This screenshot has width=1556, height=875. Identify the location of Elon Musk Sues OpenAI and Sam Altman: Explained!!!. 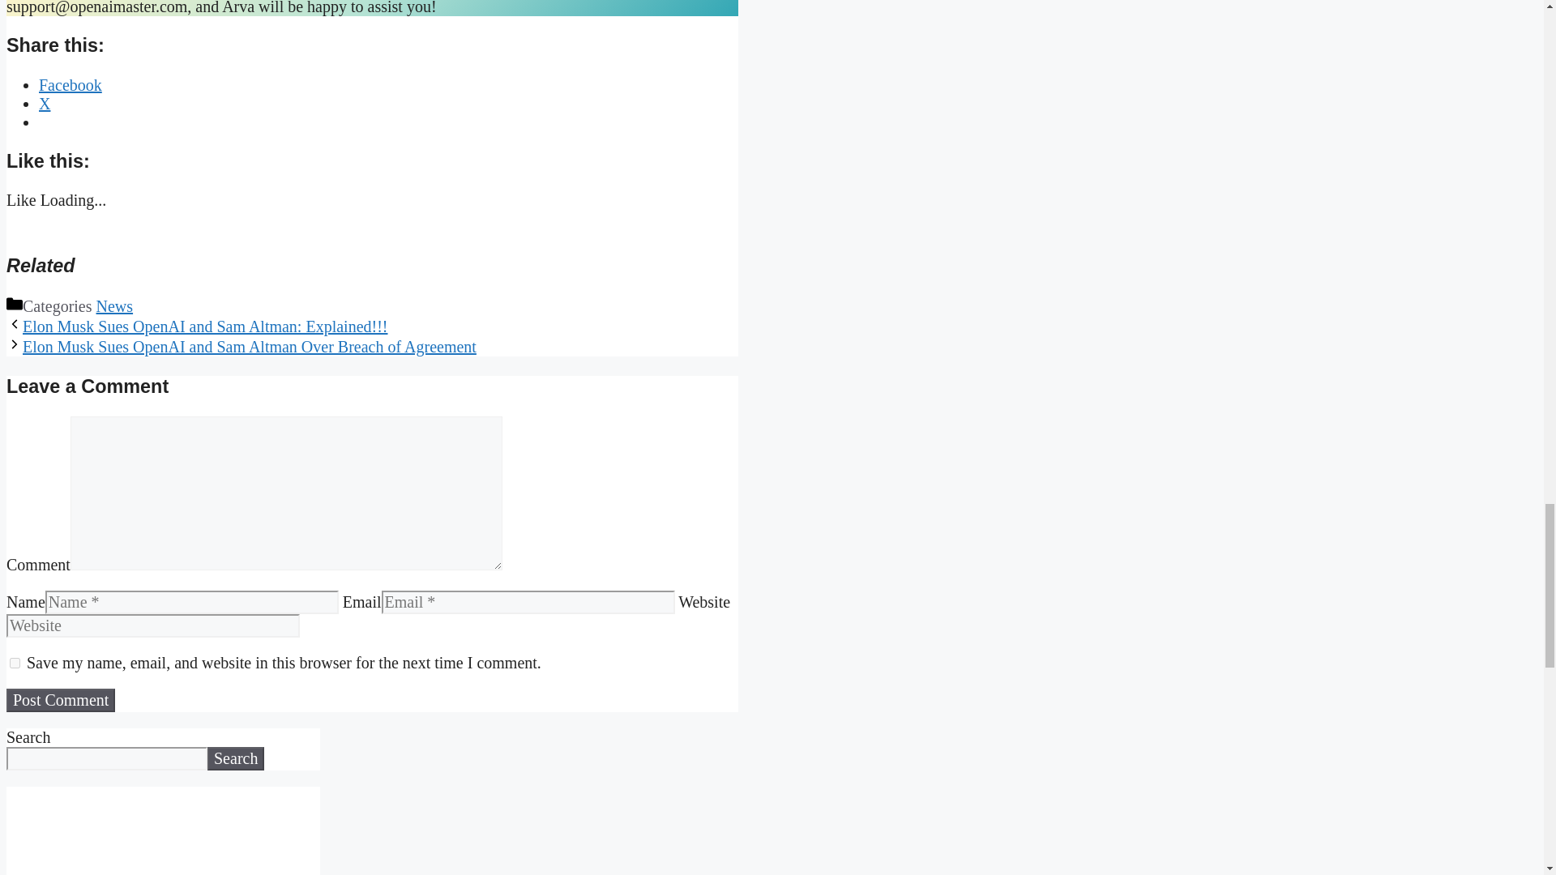
(205, 326).